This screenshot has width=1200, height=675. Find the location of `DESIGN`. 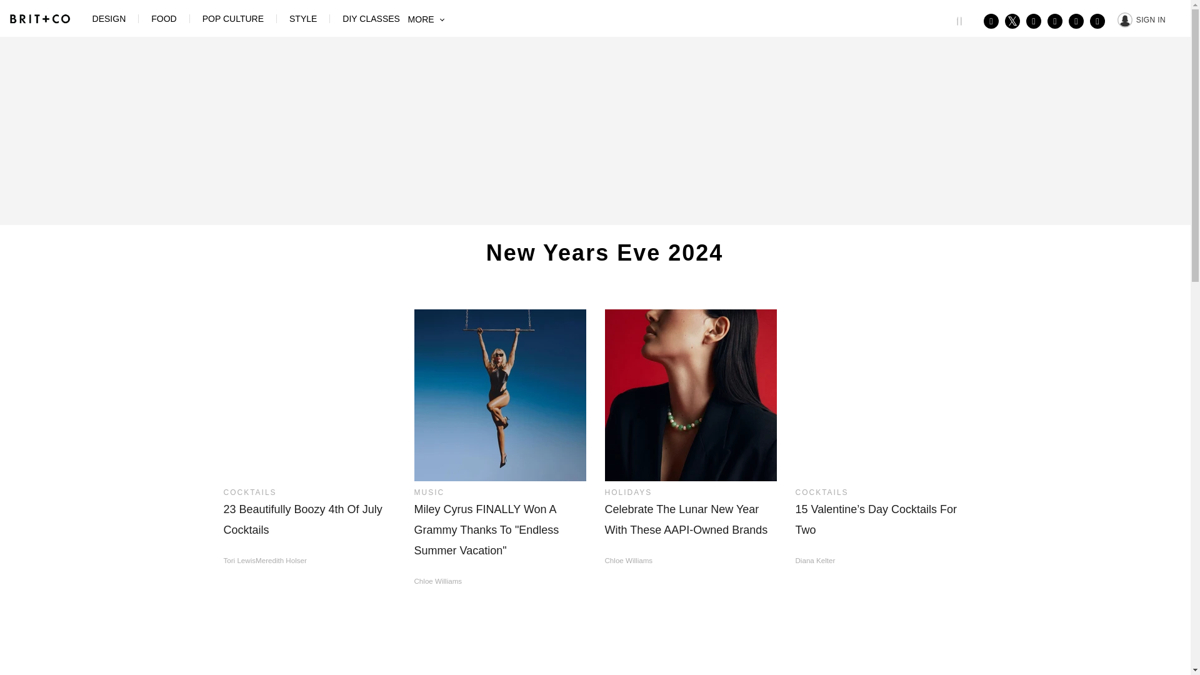

DESIGN is located at coordinates (109, 18).